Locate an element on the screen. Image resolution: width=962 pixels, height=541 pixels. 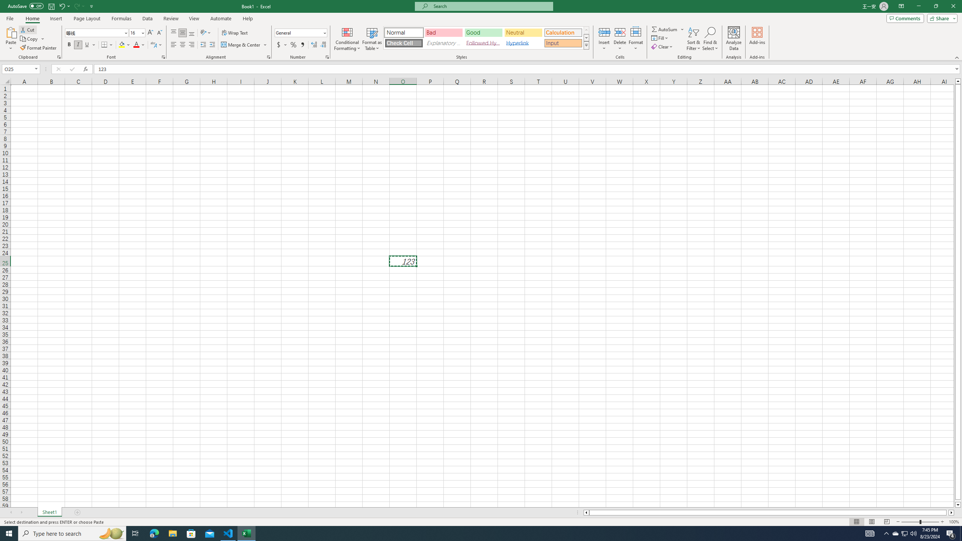
AutomationID: CellStylesGallery is located at coordinates (486, 38).